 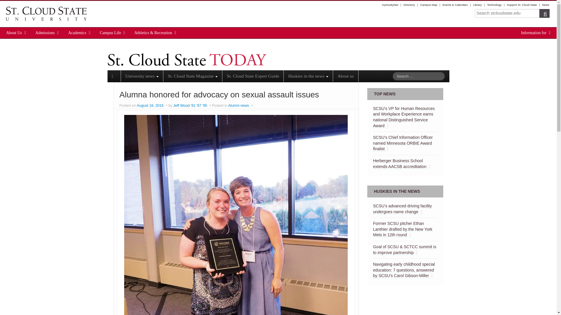 I want to click on Campus Life, so click(x=110, y=33).